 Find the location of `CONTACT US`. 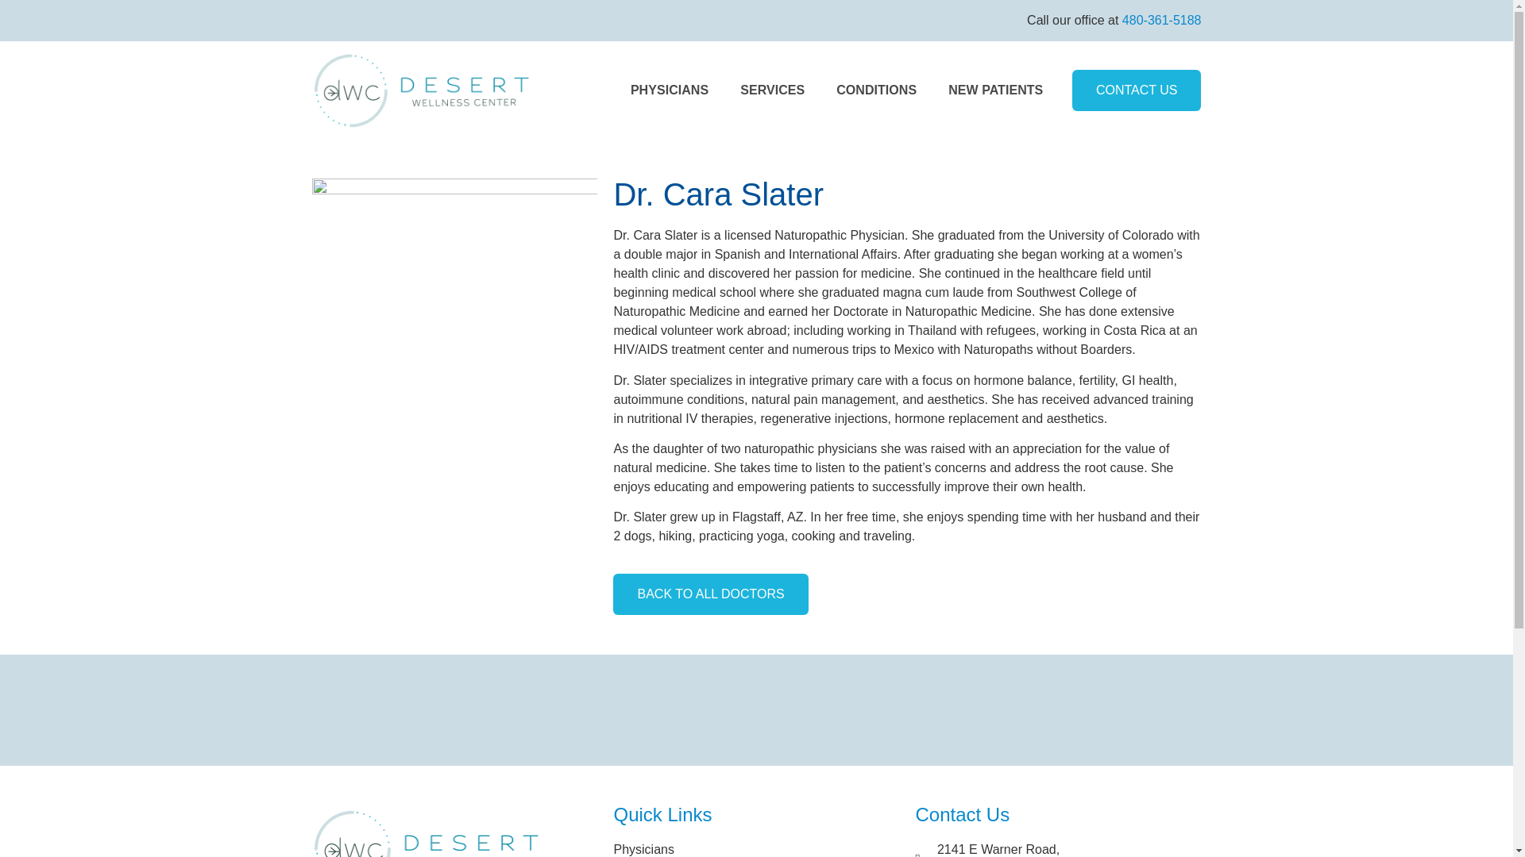

CONTACT US is located at coordinates (994, 90).